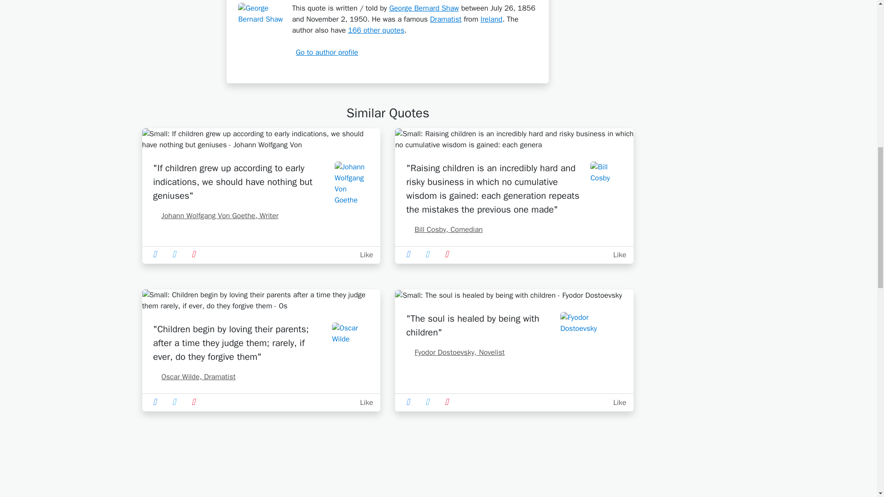 The image size is (884, 497). What do you see at coordinates (424, 8) in the screenshot?
I see `George Bernard Shaw` at bounding box center [424, 8].